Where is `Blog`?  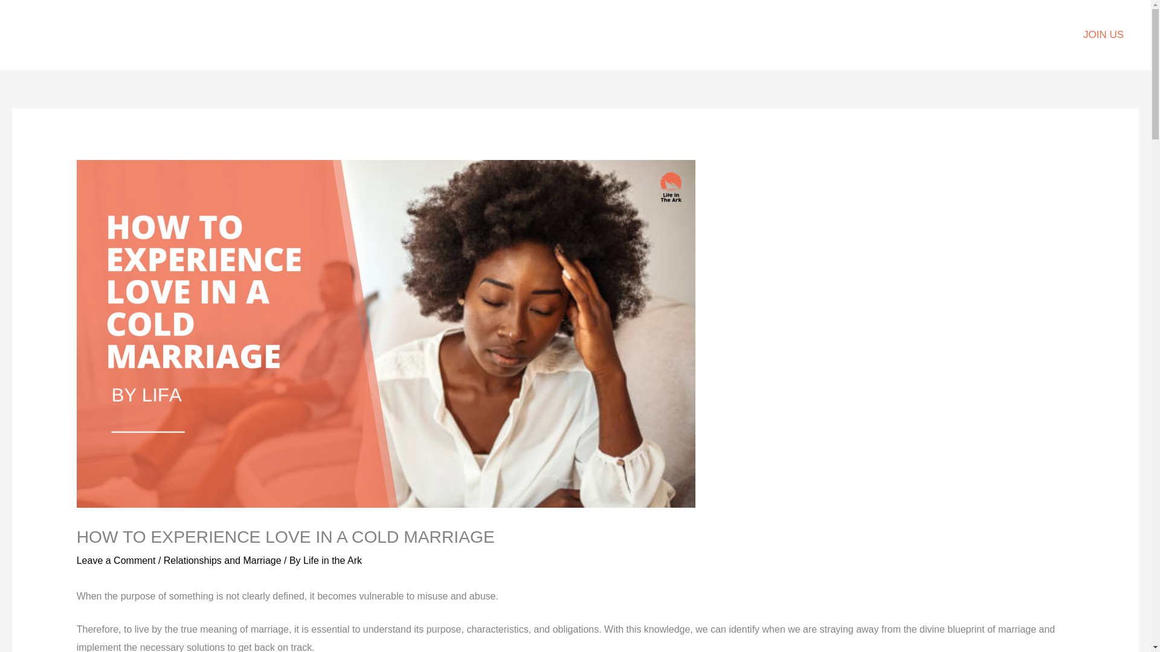
Blog is located at coordinates (516, 34).